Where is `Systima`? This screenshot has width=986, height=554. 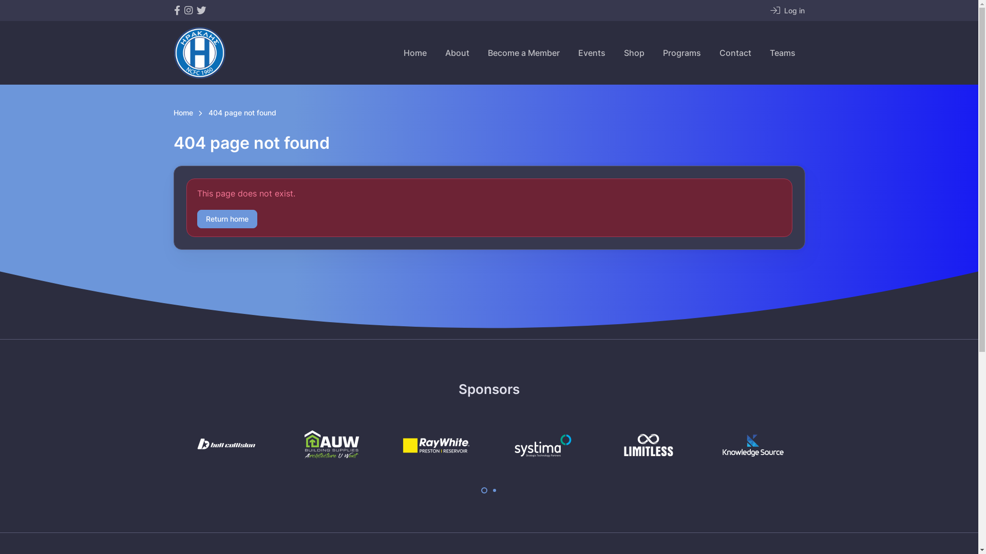
Systima is located at coordinates (541, 446).